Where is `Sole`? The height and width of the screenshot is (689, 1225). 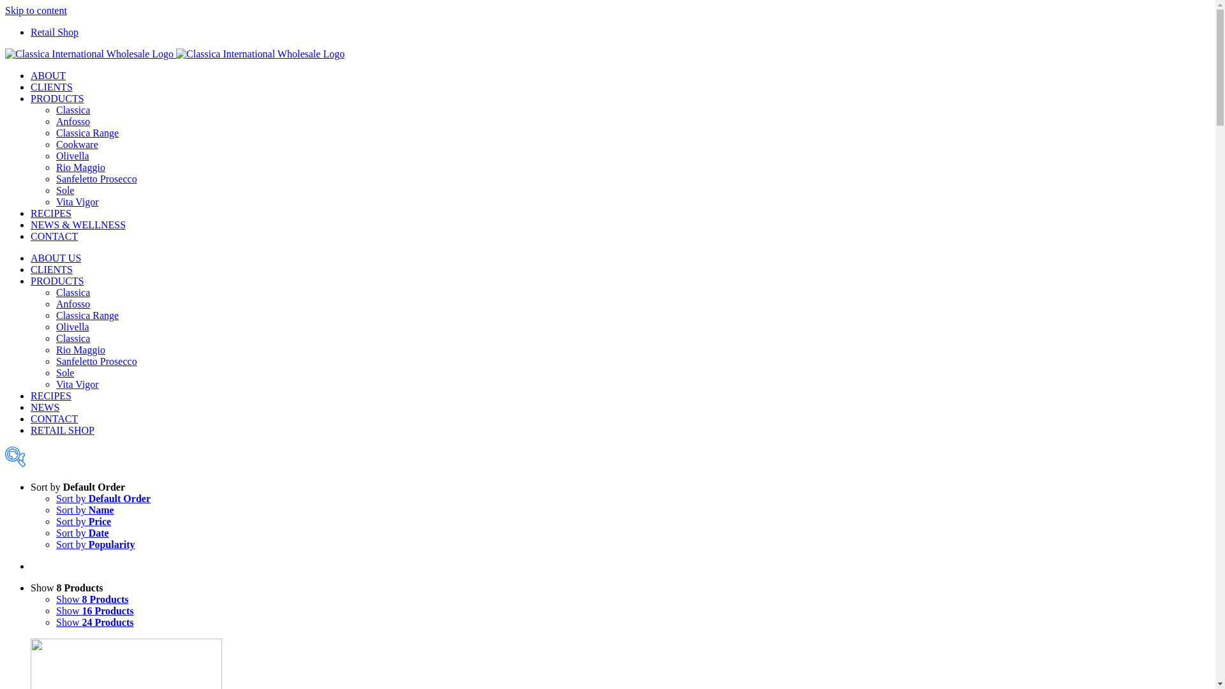 Sole is located at coordinates (65, 190).